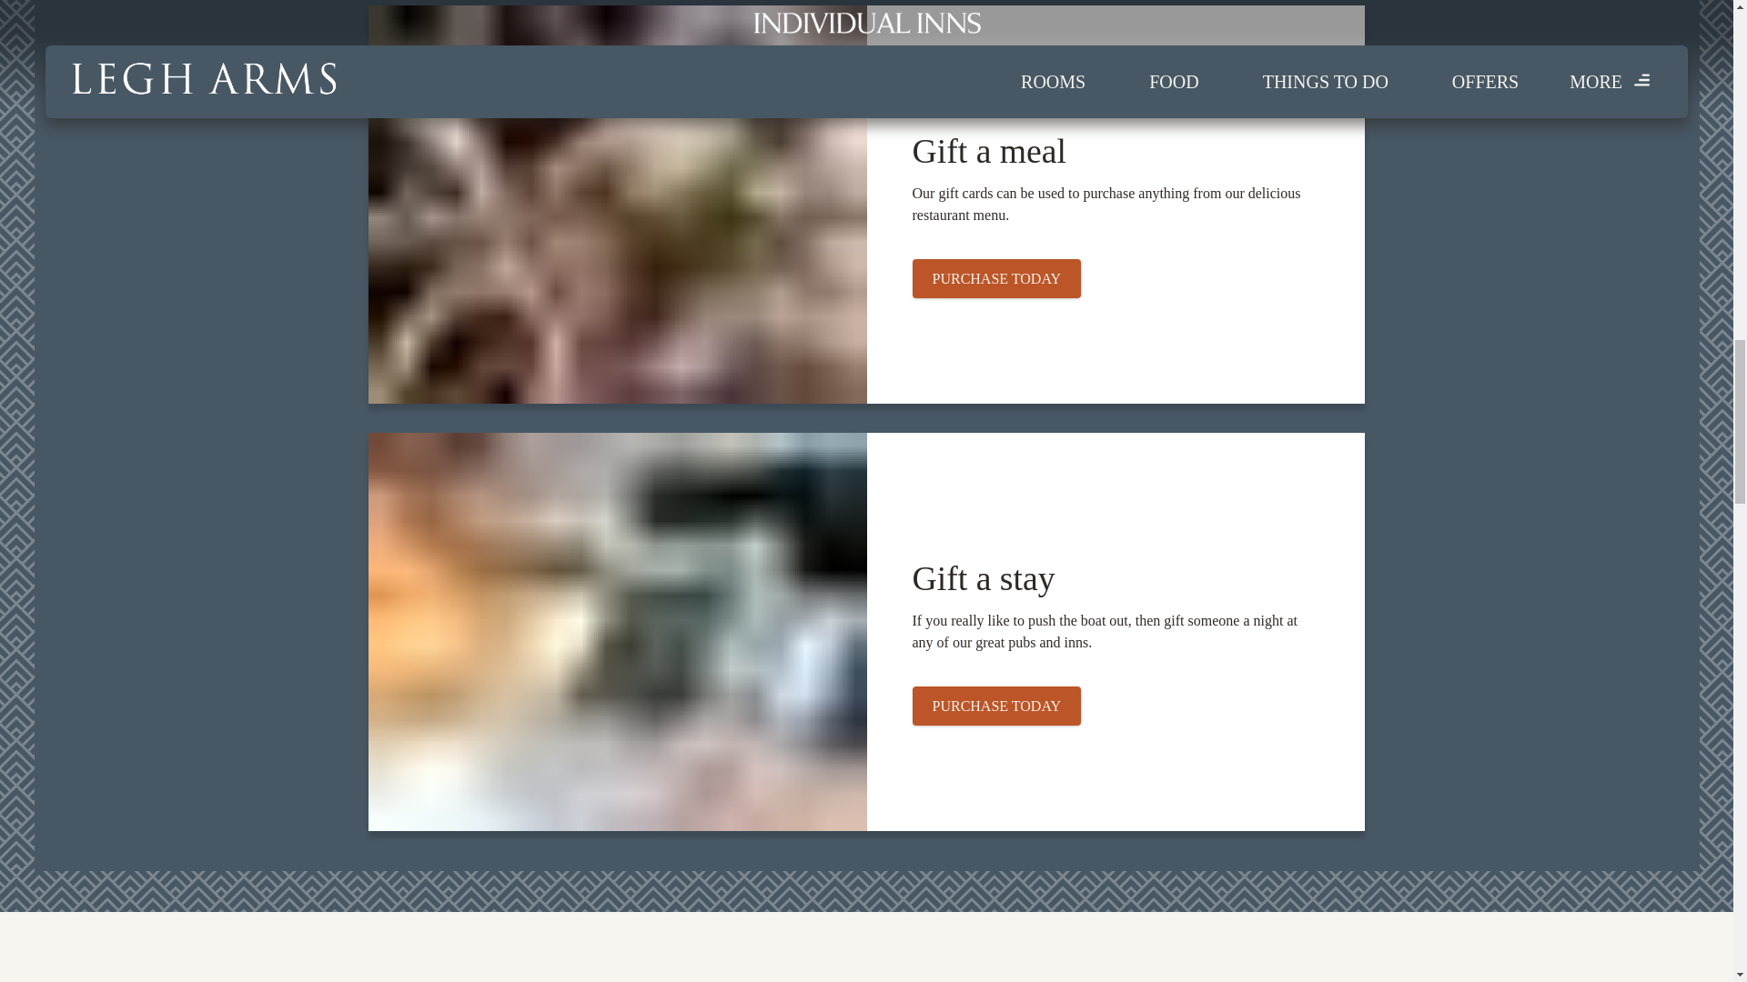  I want to click on PURCHASE TODAY, so click(996, 706).